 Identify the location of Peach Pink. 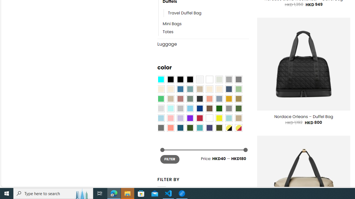
(170, 128).